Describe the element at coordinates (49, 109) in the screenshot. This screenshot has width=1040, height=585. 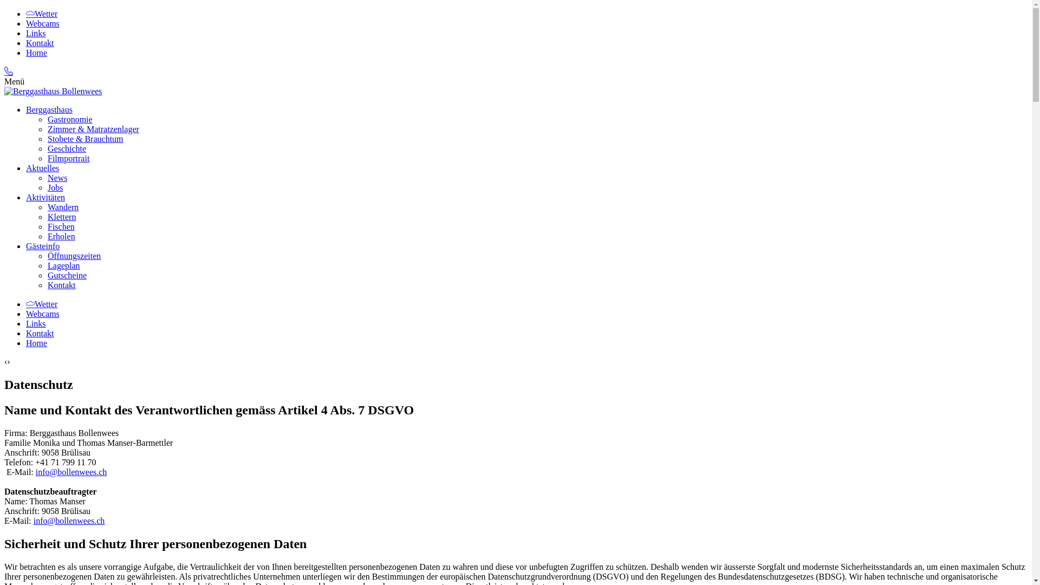
I see `Berggasthaus` at that location.